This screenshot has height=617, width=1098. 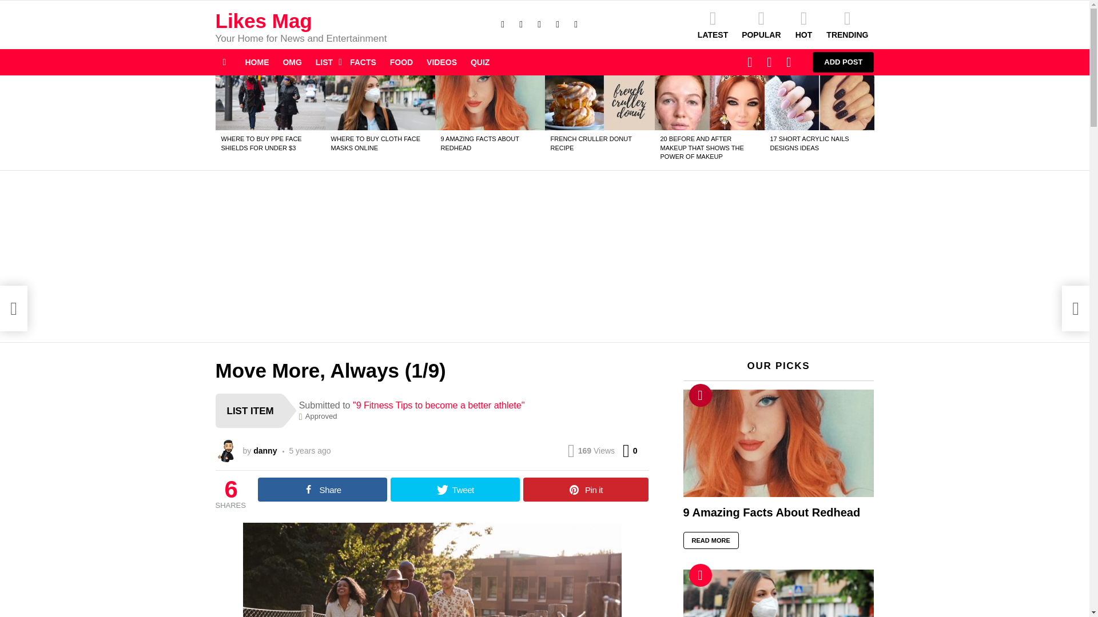 What do you see at coordinates (224, 62) in the screenshot?
I see `Menu` at bounding box center [224, 62].